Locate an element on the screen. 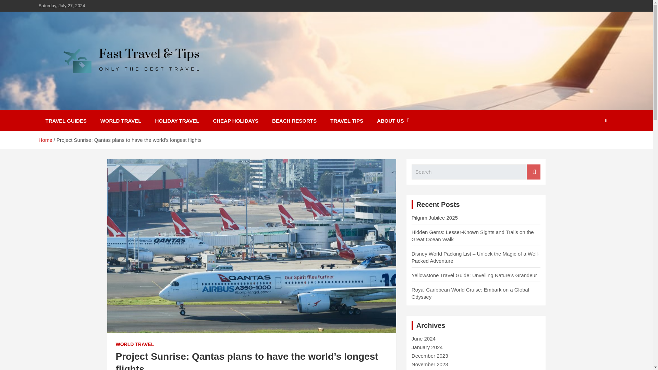 The width and height of the screenshot is (658, 370). TRAVEL TIPS is located at coordinates (347, 121).